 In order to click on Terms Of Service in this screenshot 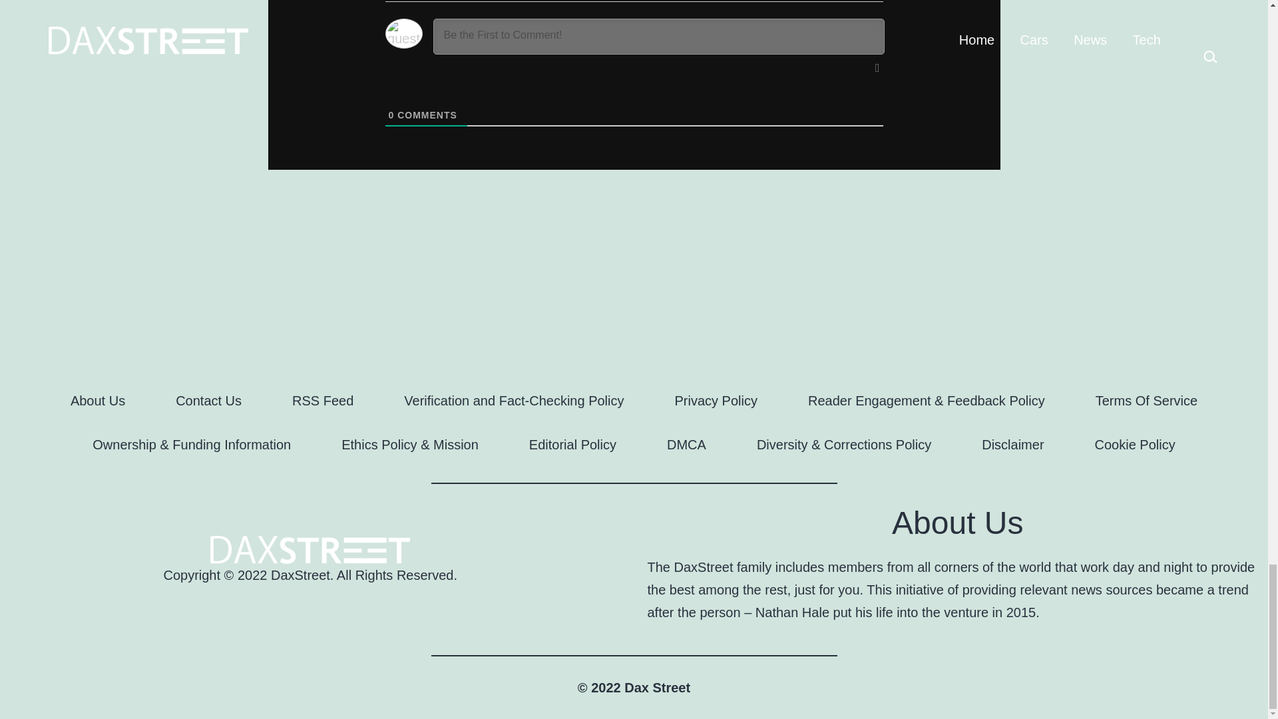, I will do `click(1146, 400)`.